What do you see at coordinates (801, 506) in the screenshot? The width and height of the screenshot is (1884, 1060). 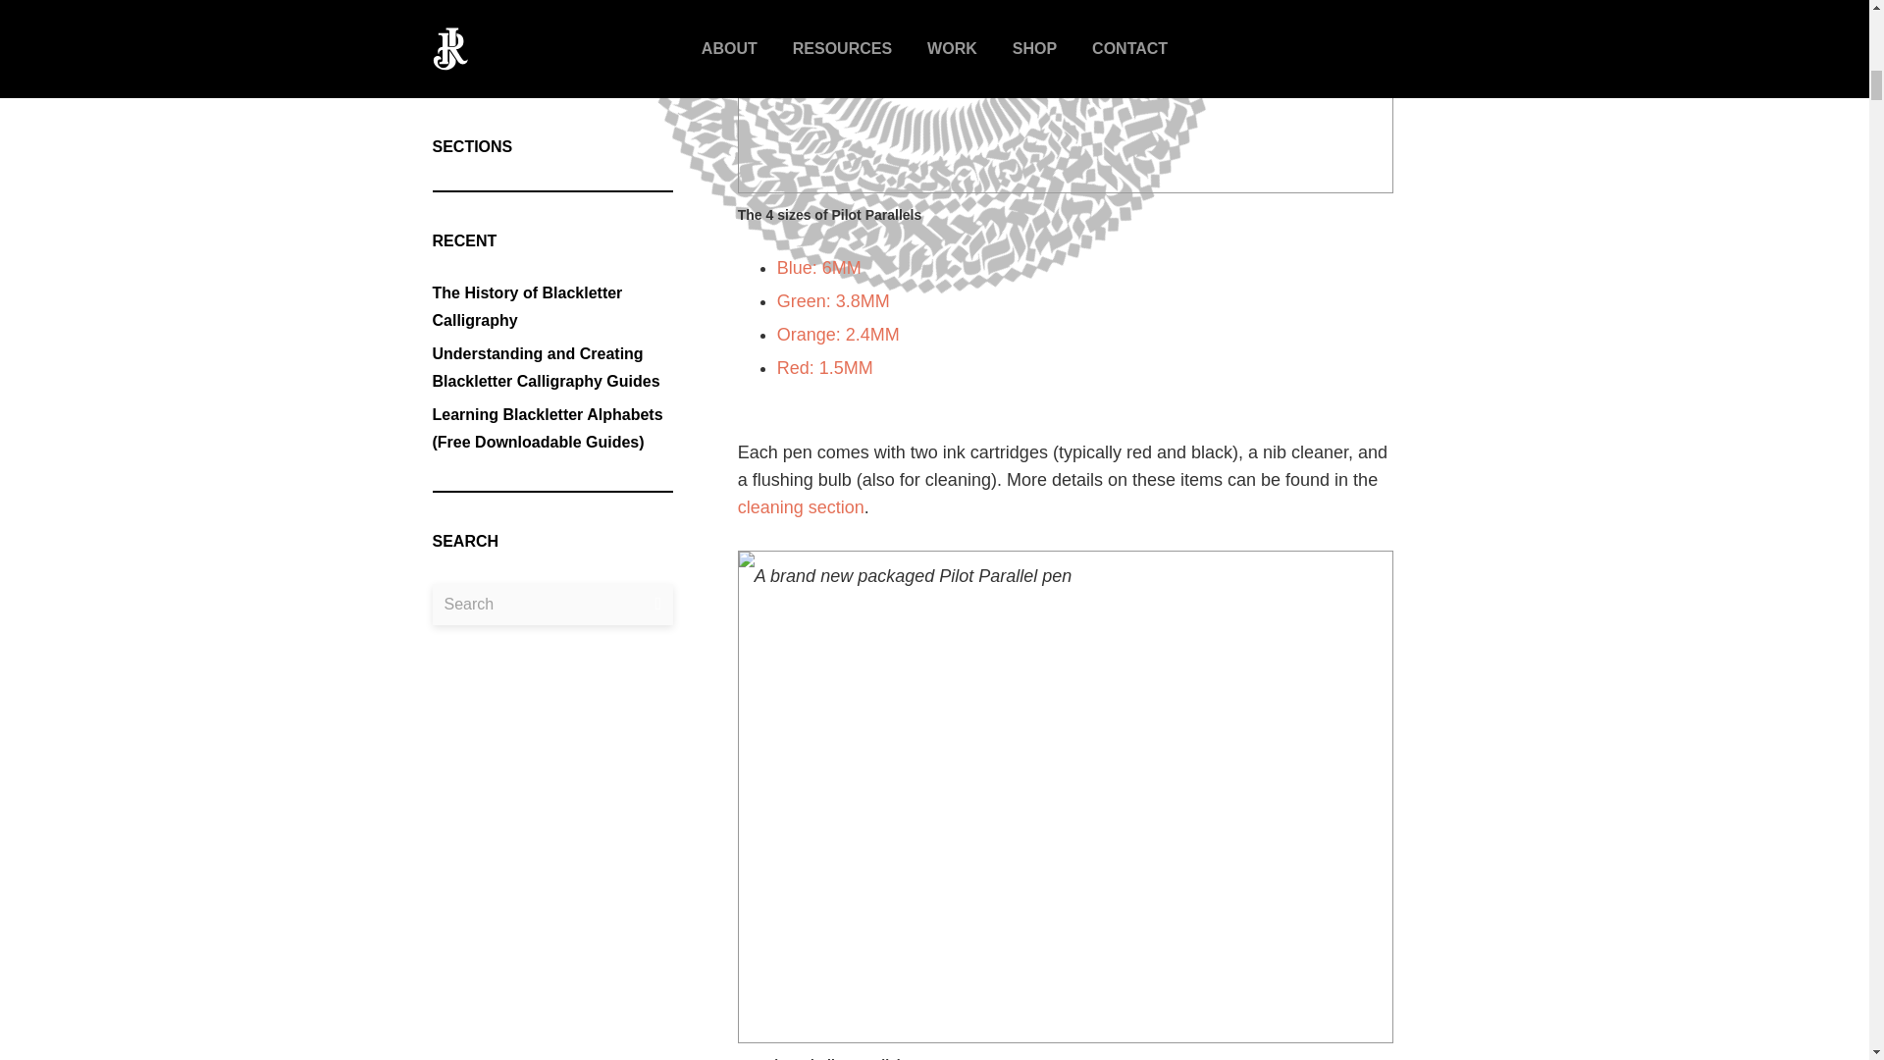 I see `cleaning section` at bounding box center [801, 506].